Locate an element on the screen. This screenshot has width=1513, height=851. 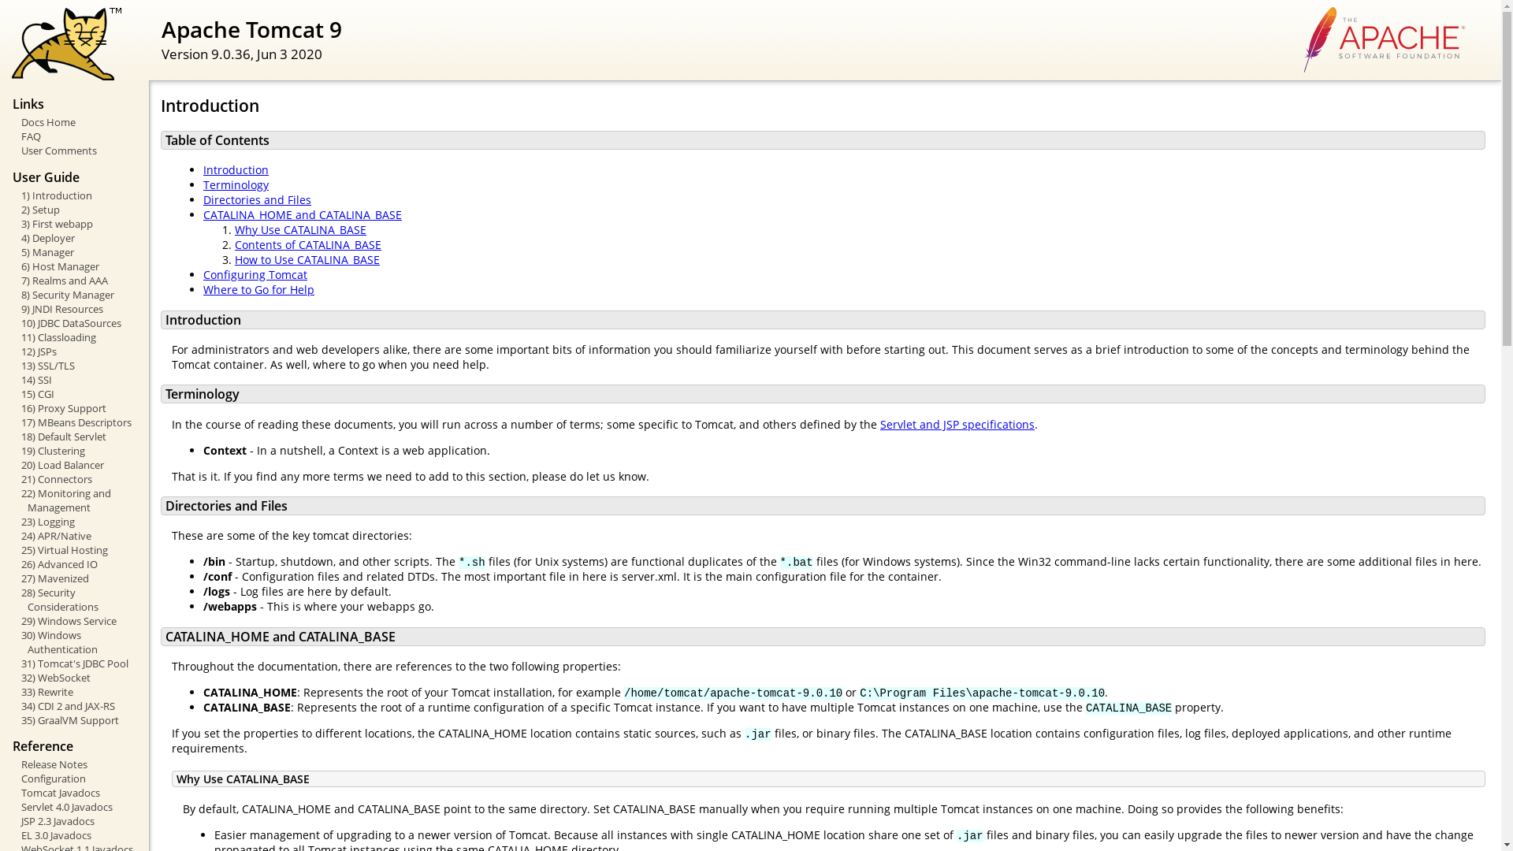
Configuring Tomcat is located at coordinates (255, 274).